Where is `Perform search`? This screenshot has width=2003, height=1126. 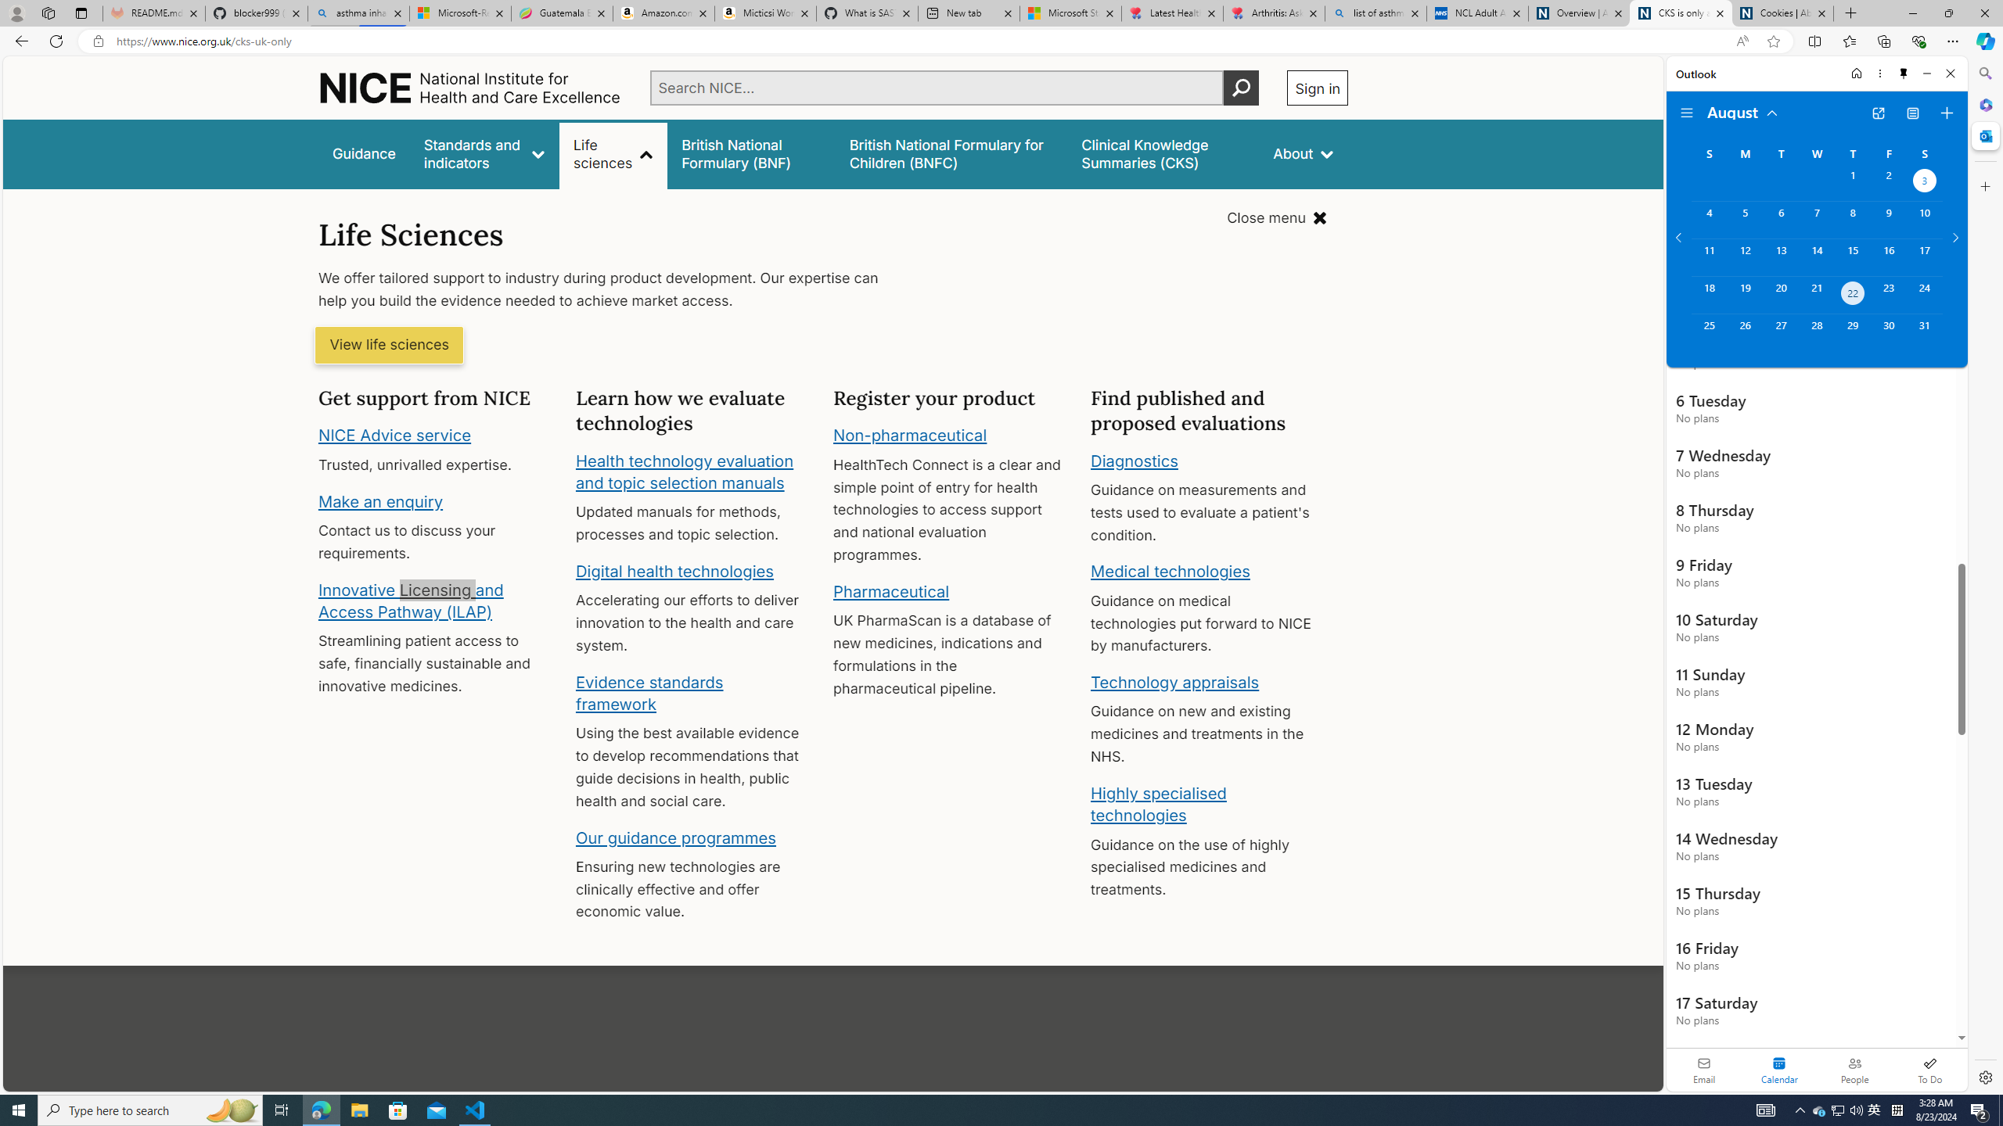
Perform search is located at coordinates (1242, 88).